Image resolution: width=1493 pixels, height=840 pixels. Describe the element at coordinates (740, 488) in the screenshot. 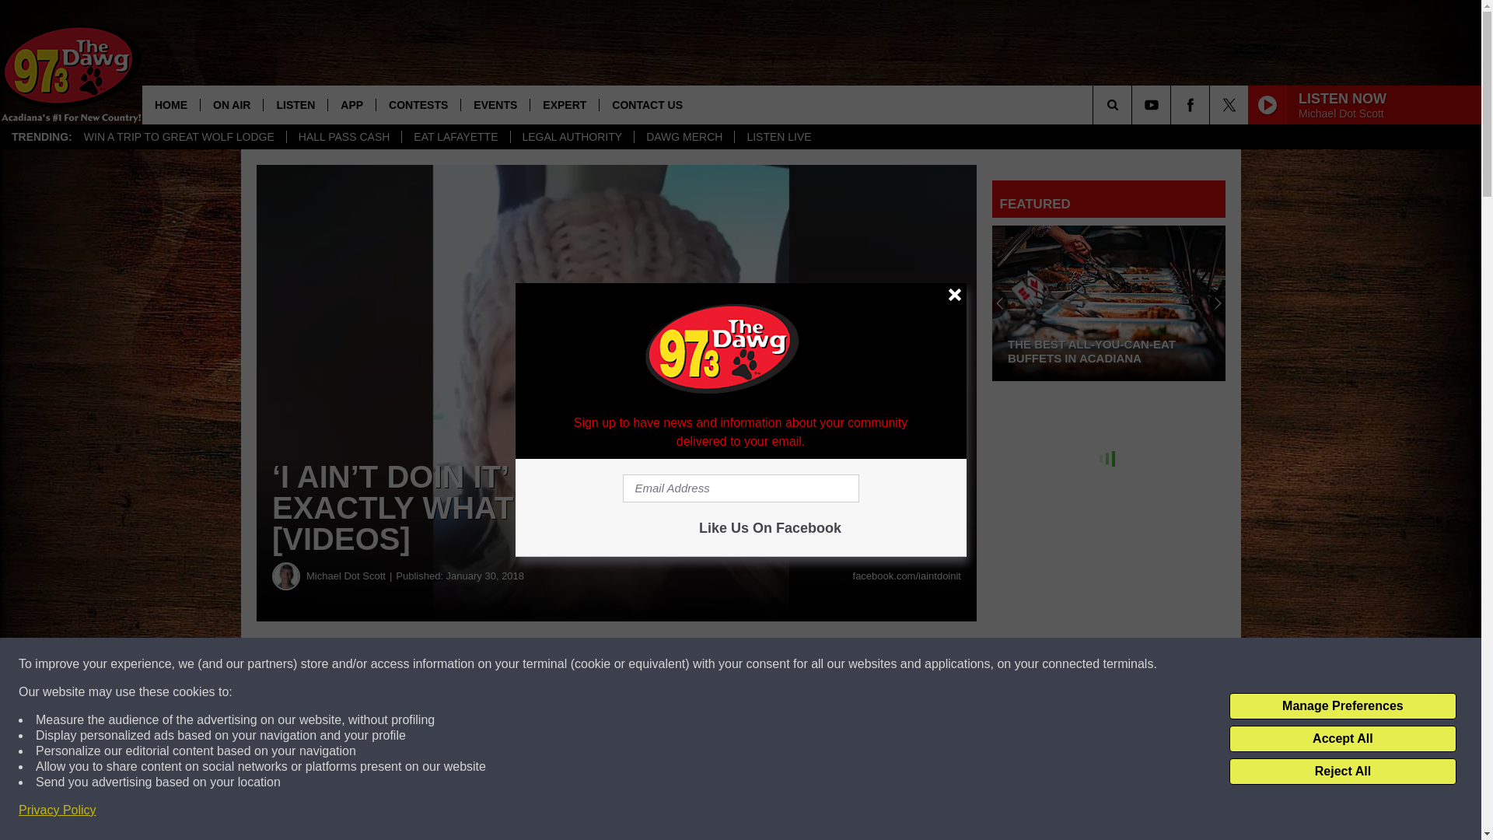

I see `Email Address` at that location.